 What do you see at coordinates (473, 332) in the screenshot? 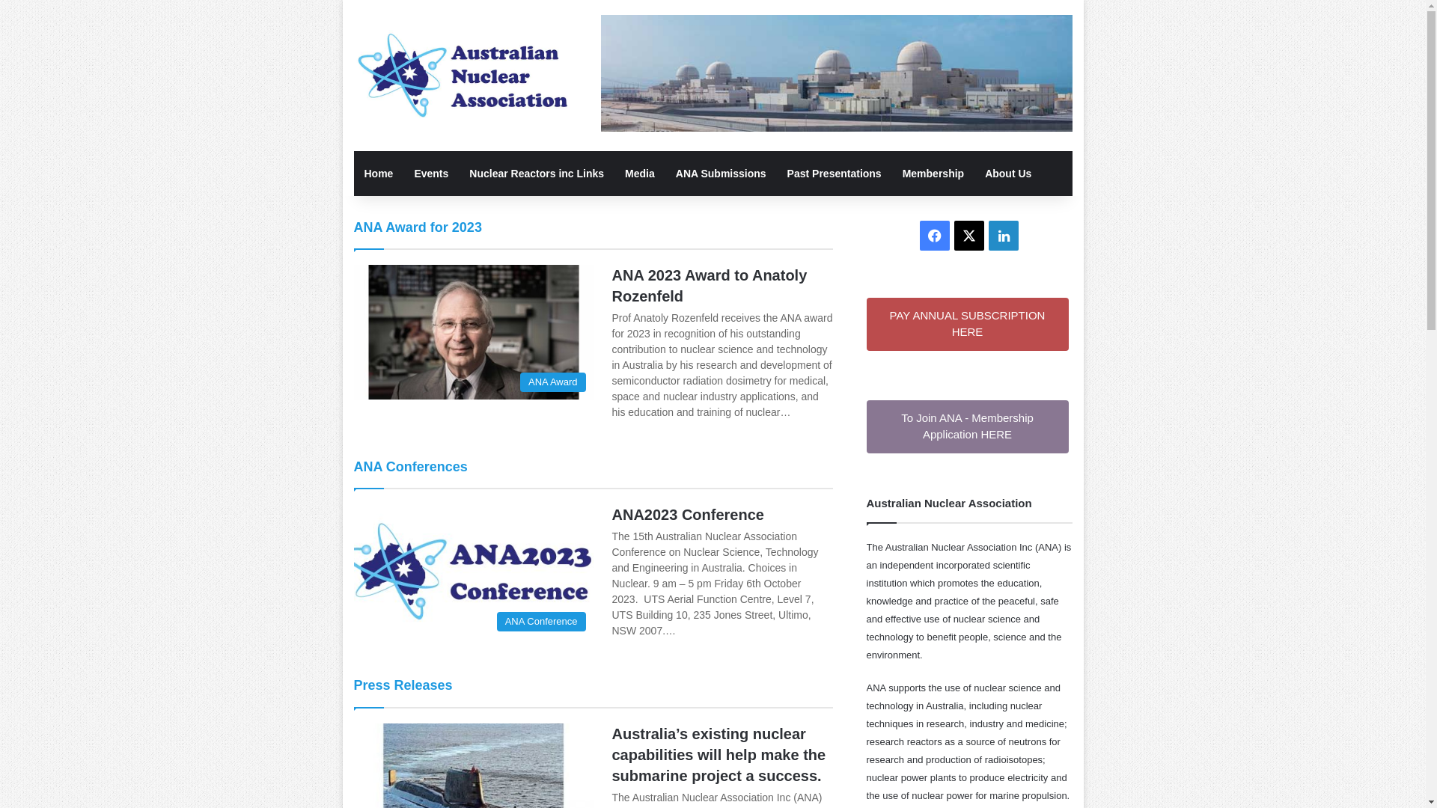
I see `ANA Award` at bounding box center [473, 332].